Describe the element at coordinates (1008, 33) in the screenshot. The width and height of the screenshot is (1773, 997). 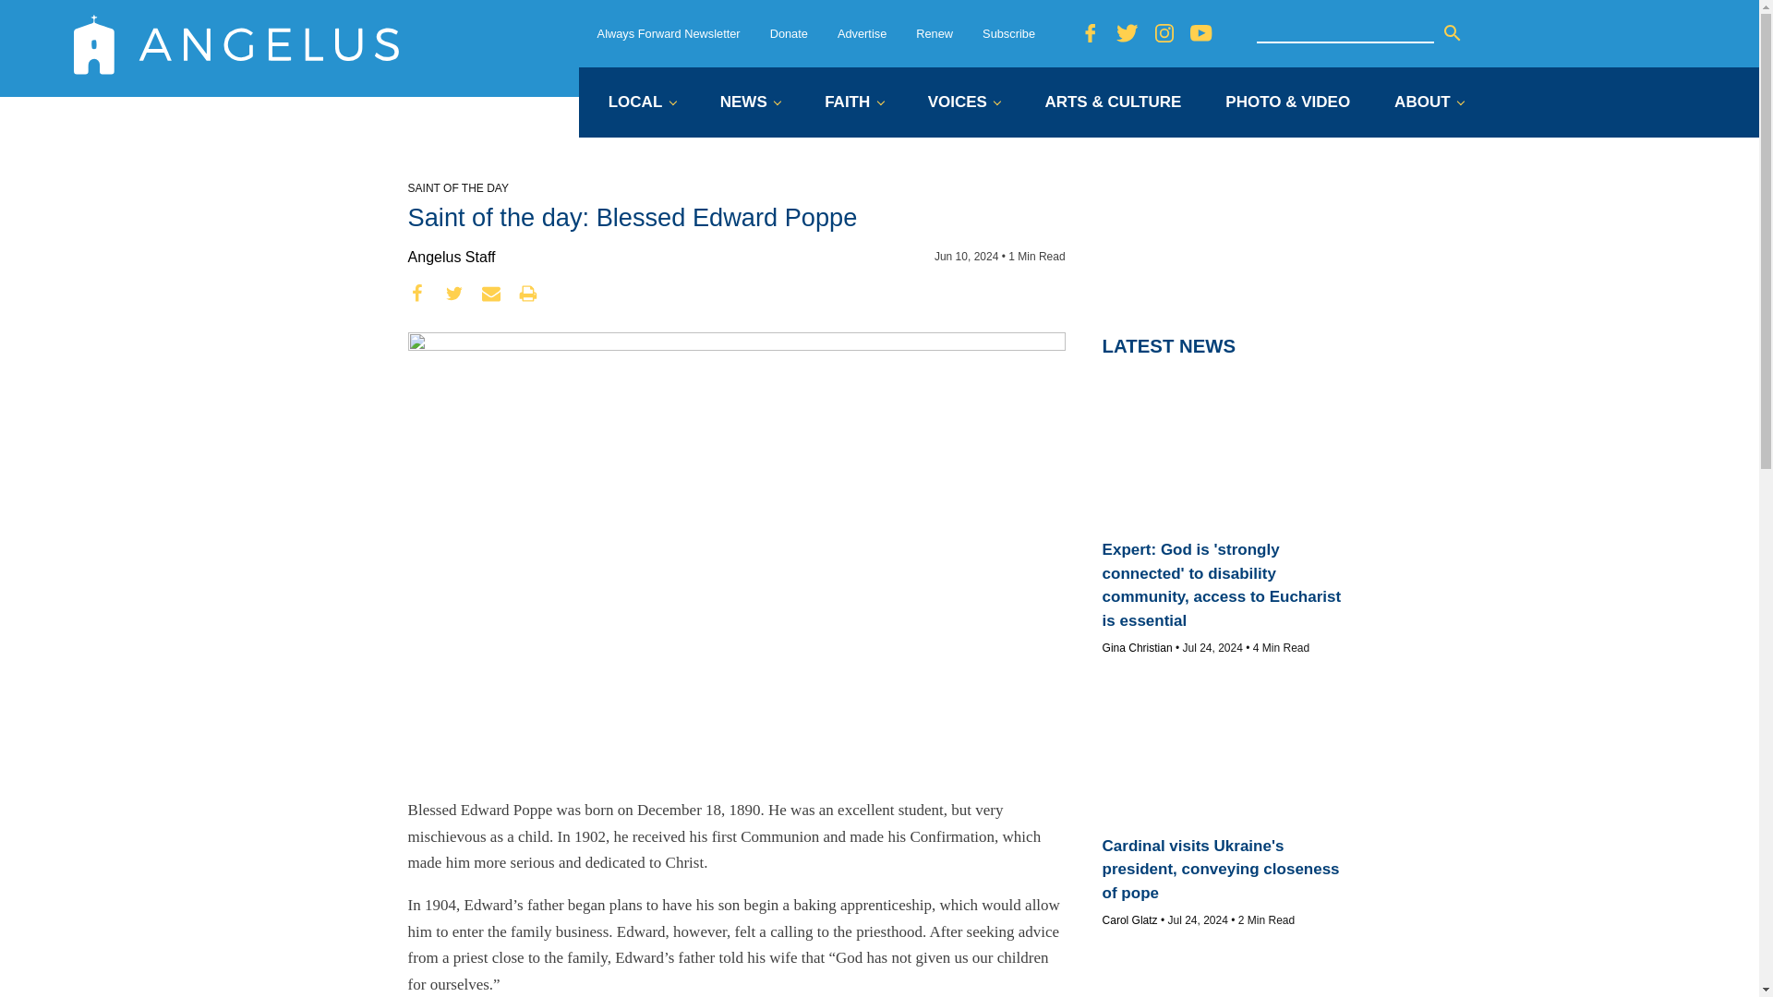
I see `Subscribe` at that location.